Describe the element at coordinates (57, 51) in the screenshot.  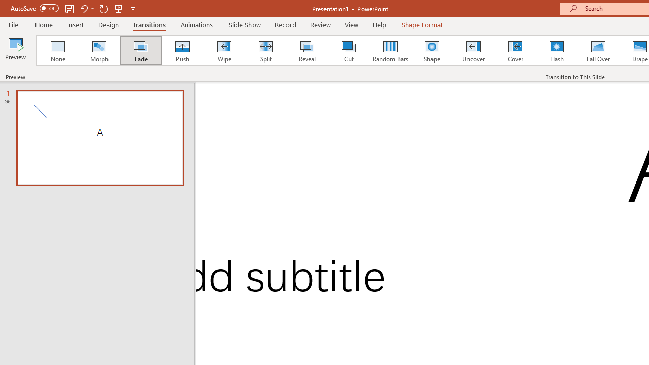
I see `None` at that location.